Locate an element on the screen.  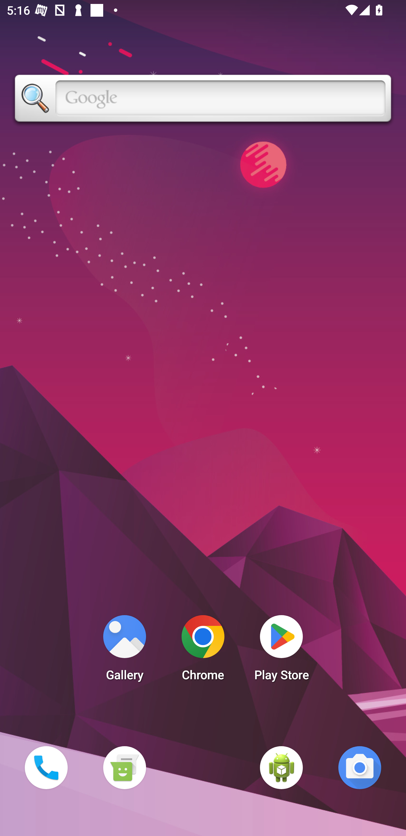
Gallery is located at coordinates (124, 651).